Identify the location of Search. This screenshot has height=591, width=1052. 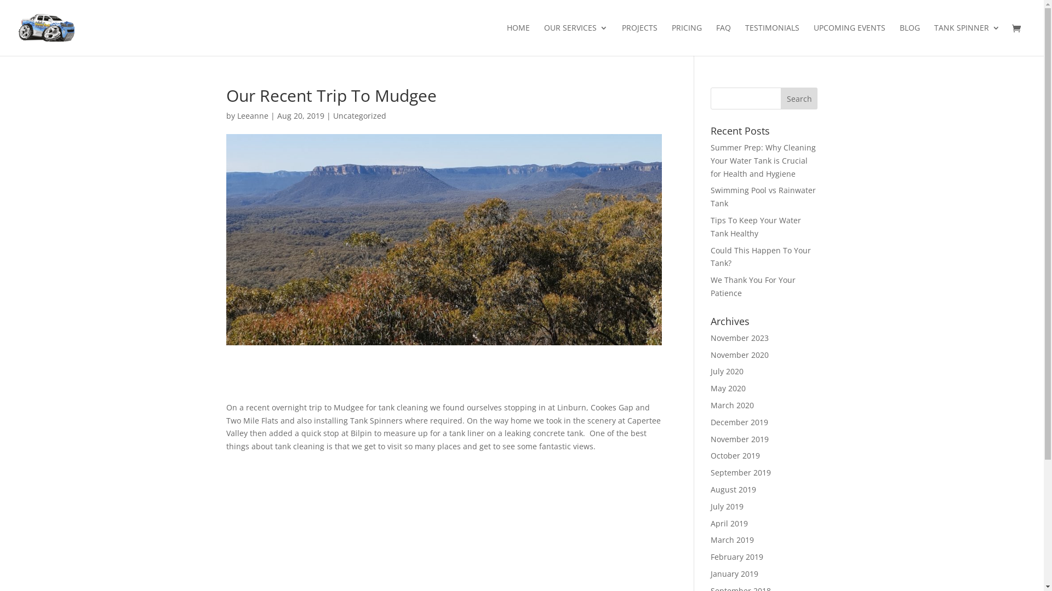
(799, 99).